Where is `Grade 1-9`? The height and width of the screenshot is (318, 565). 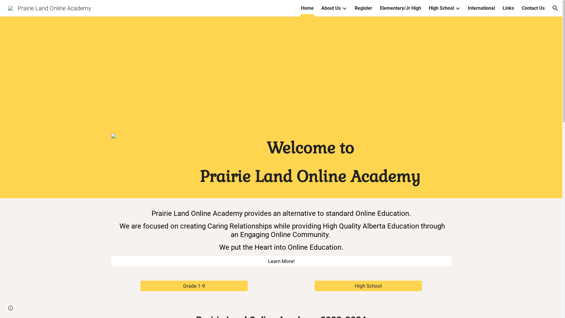
Grade 1-9 is located at coordinates (194, 286).